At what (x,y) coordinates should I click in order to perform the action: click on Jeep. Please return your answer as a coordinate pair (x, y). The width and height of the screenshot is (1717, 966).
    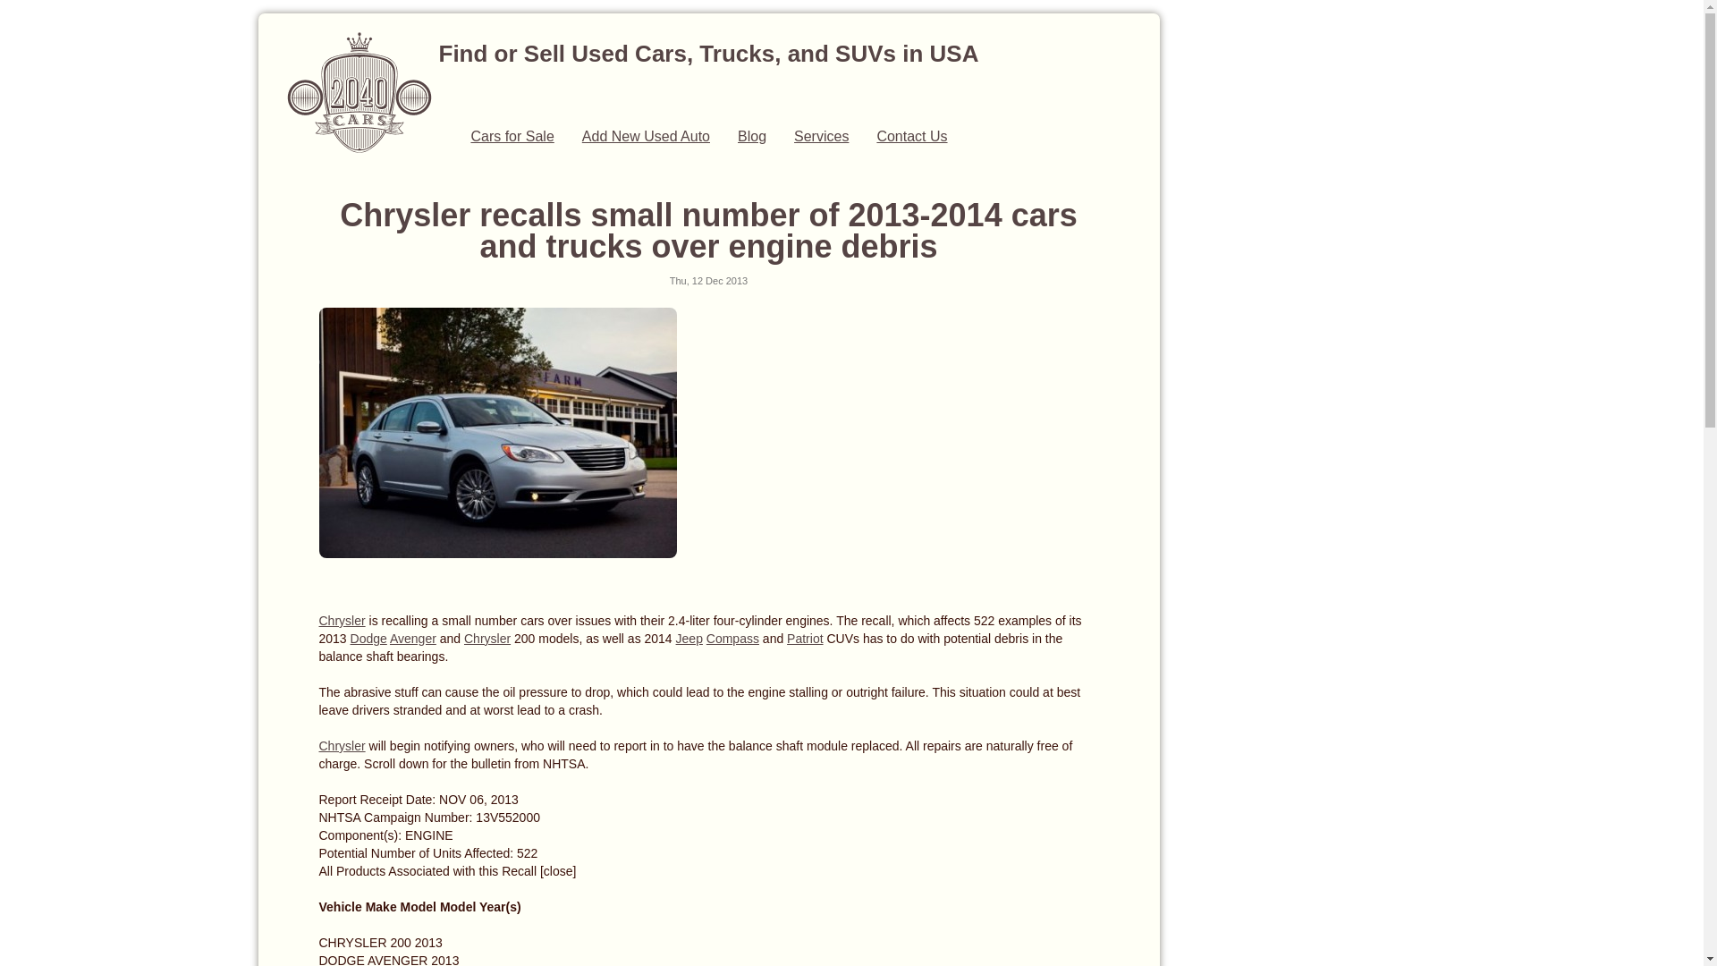
    Looking at the image, I should click on (689, 639).